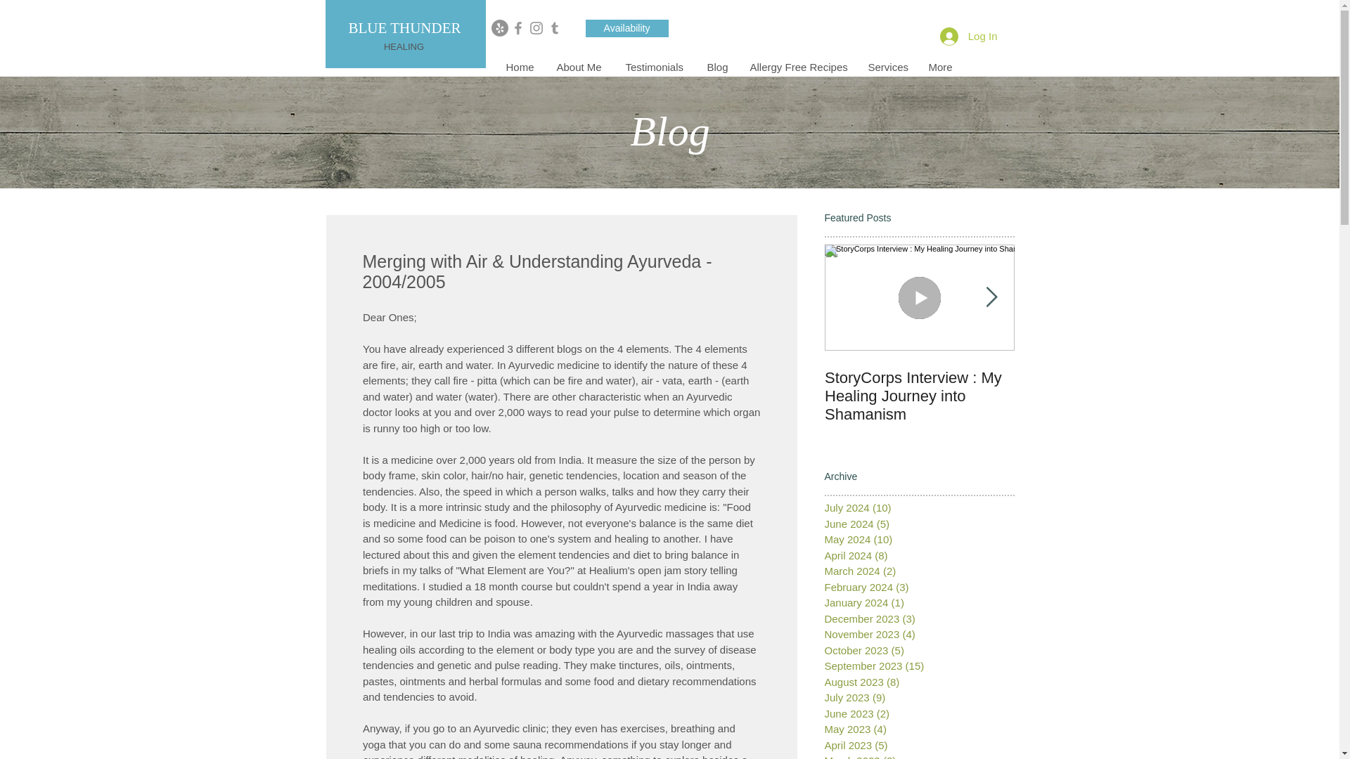 This screenshot has height=759, width=1350. Describe the element at coordinates (1108, 387) in the screenshot. I see `Goddess Message from Minerva: Your Beliefs` at that location.